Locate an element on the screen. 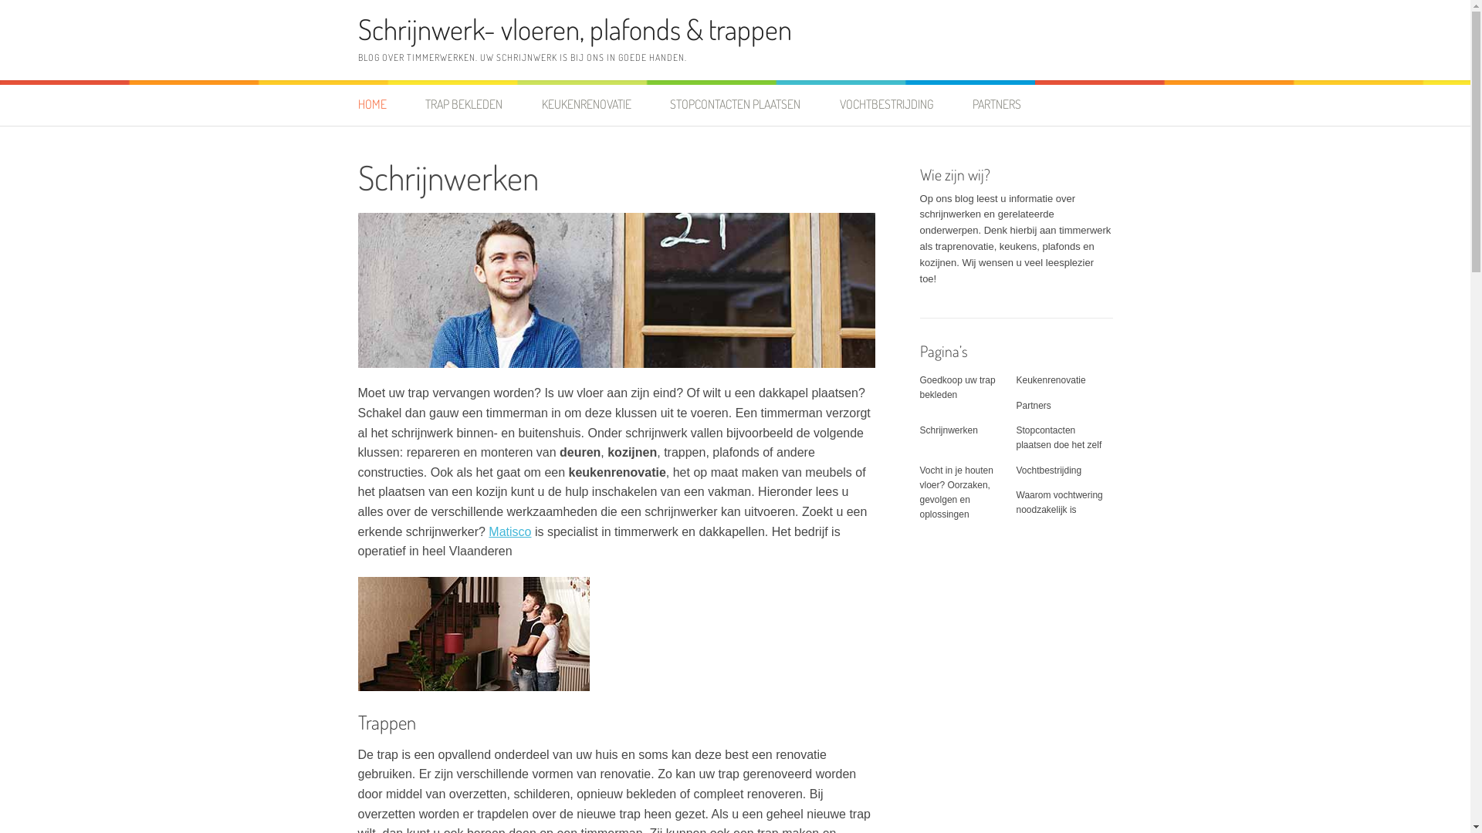  Vochtbestrijding is located at coordinates (1048, 470).